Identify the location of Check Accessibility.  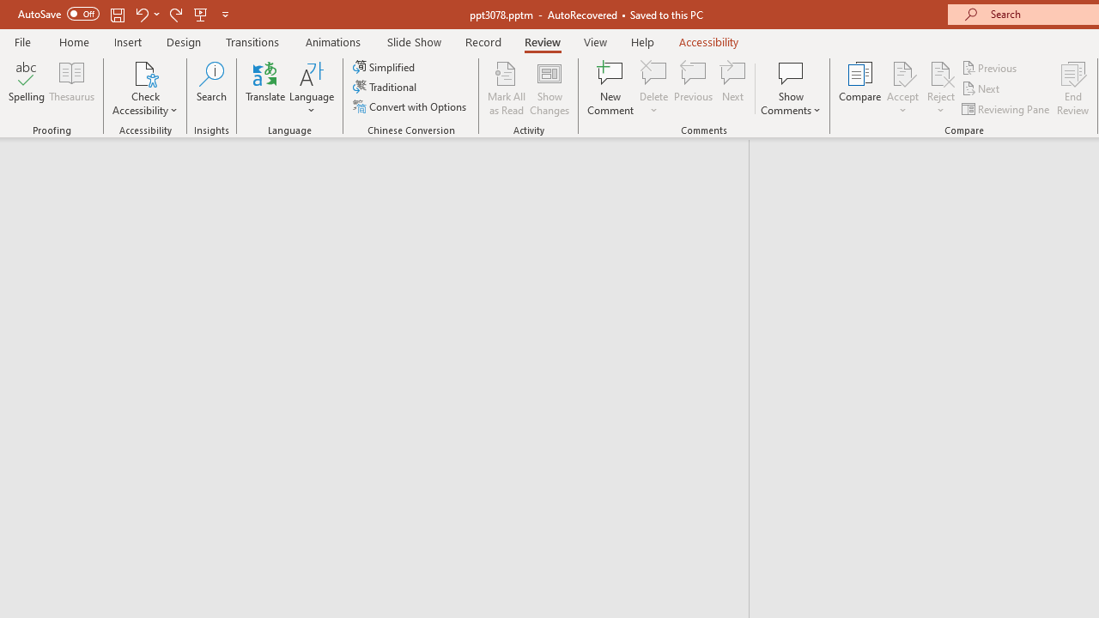
(145, 88).